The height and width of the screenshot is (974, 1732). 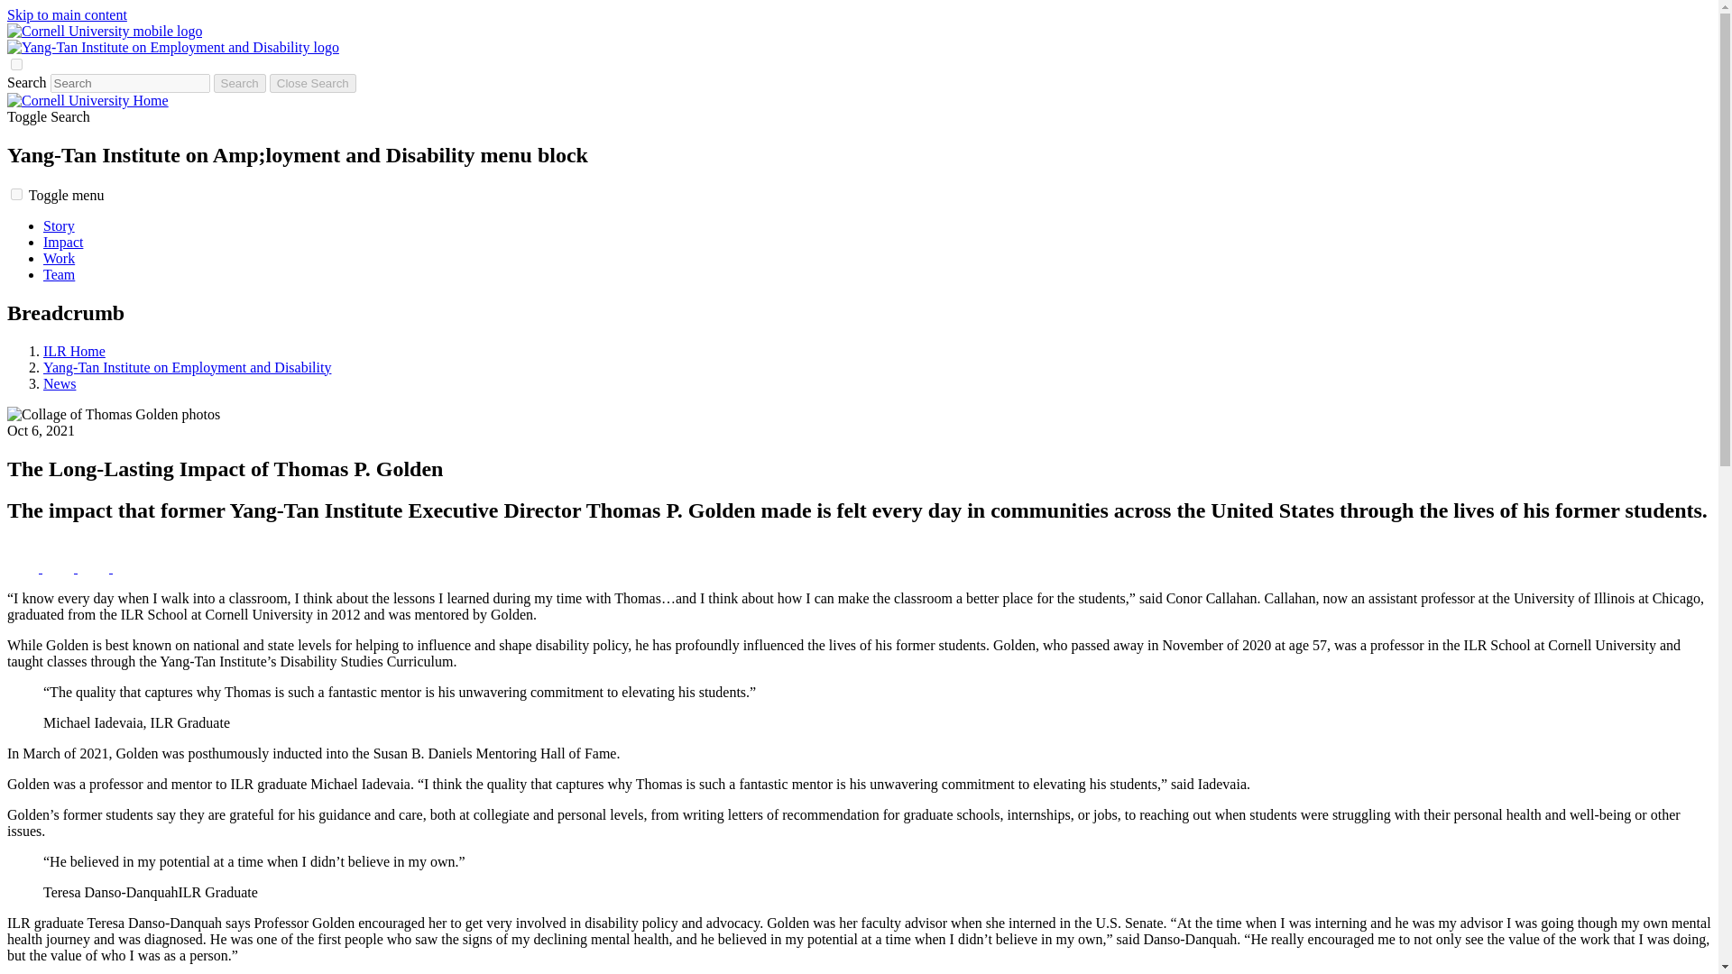 What do you see at coordinates (95, 568) in the screenshot?
I see `Share to Linkedin` at bounding box center [95, 568].